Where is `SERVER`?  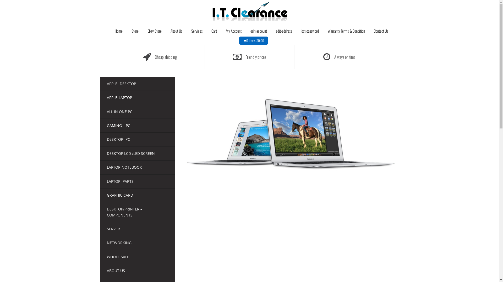
SERVER is located at coordinates (113, 229).